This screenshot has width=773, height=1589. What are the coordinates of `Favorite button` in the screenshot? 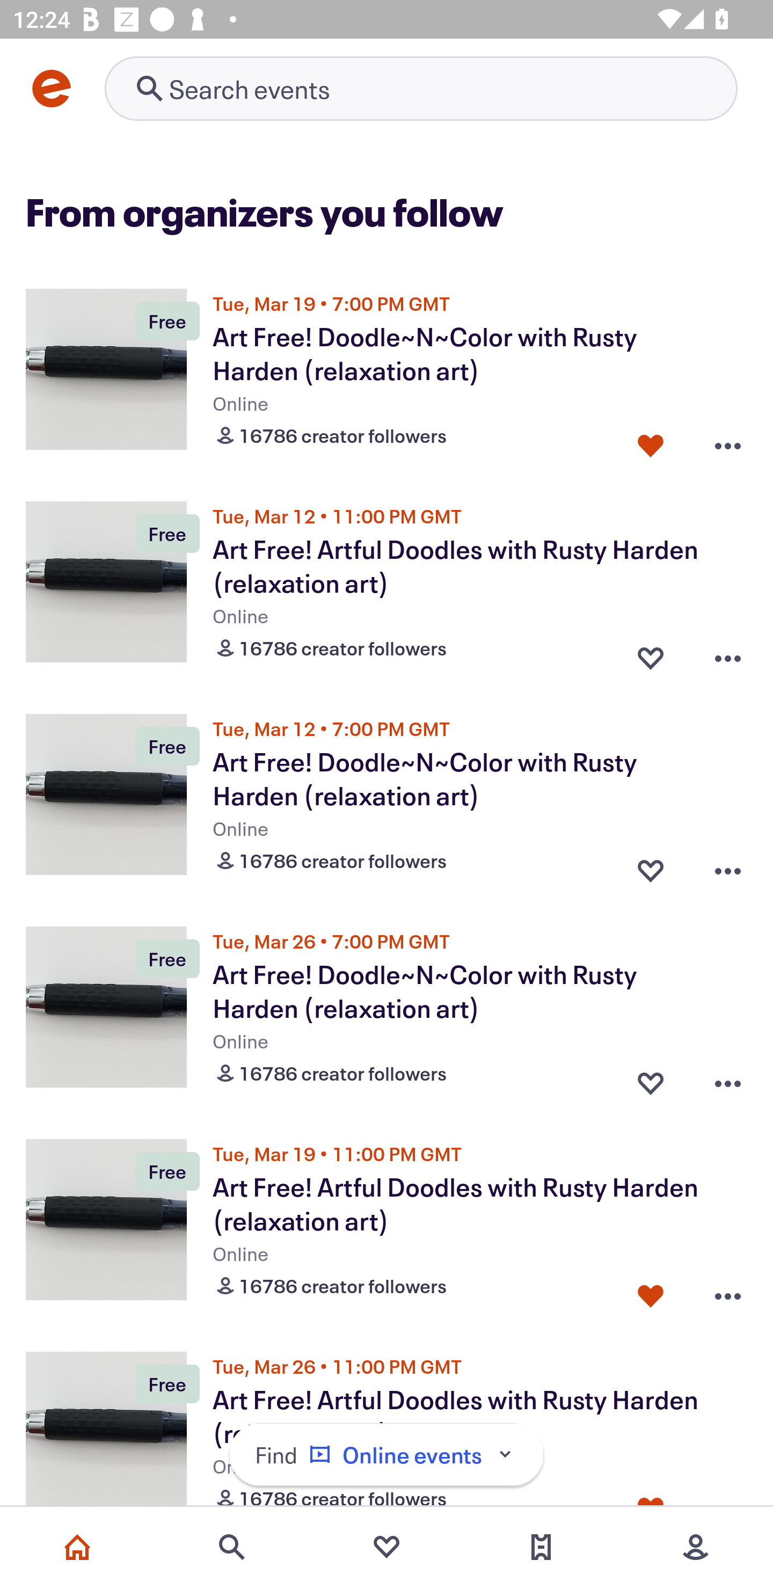 It's located at (651, 866).